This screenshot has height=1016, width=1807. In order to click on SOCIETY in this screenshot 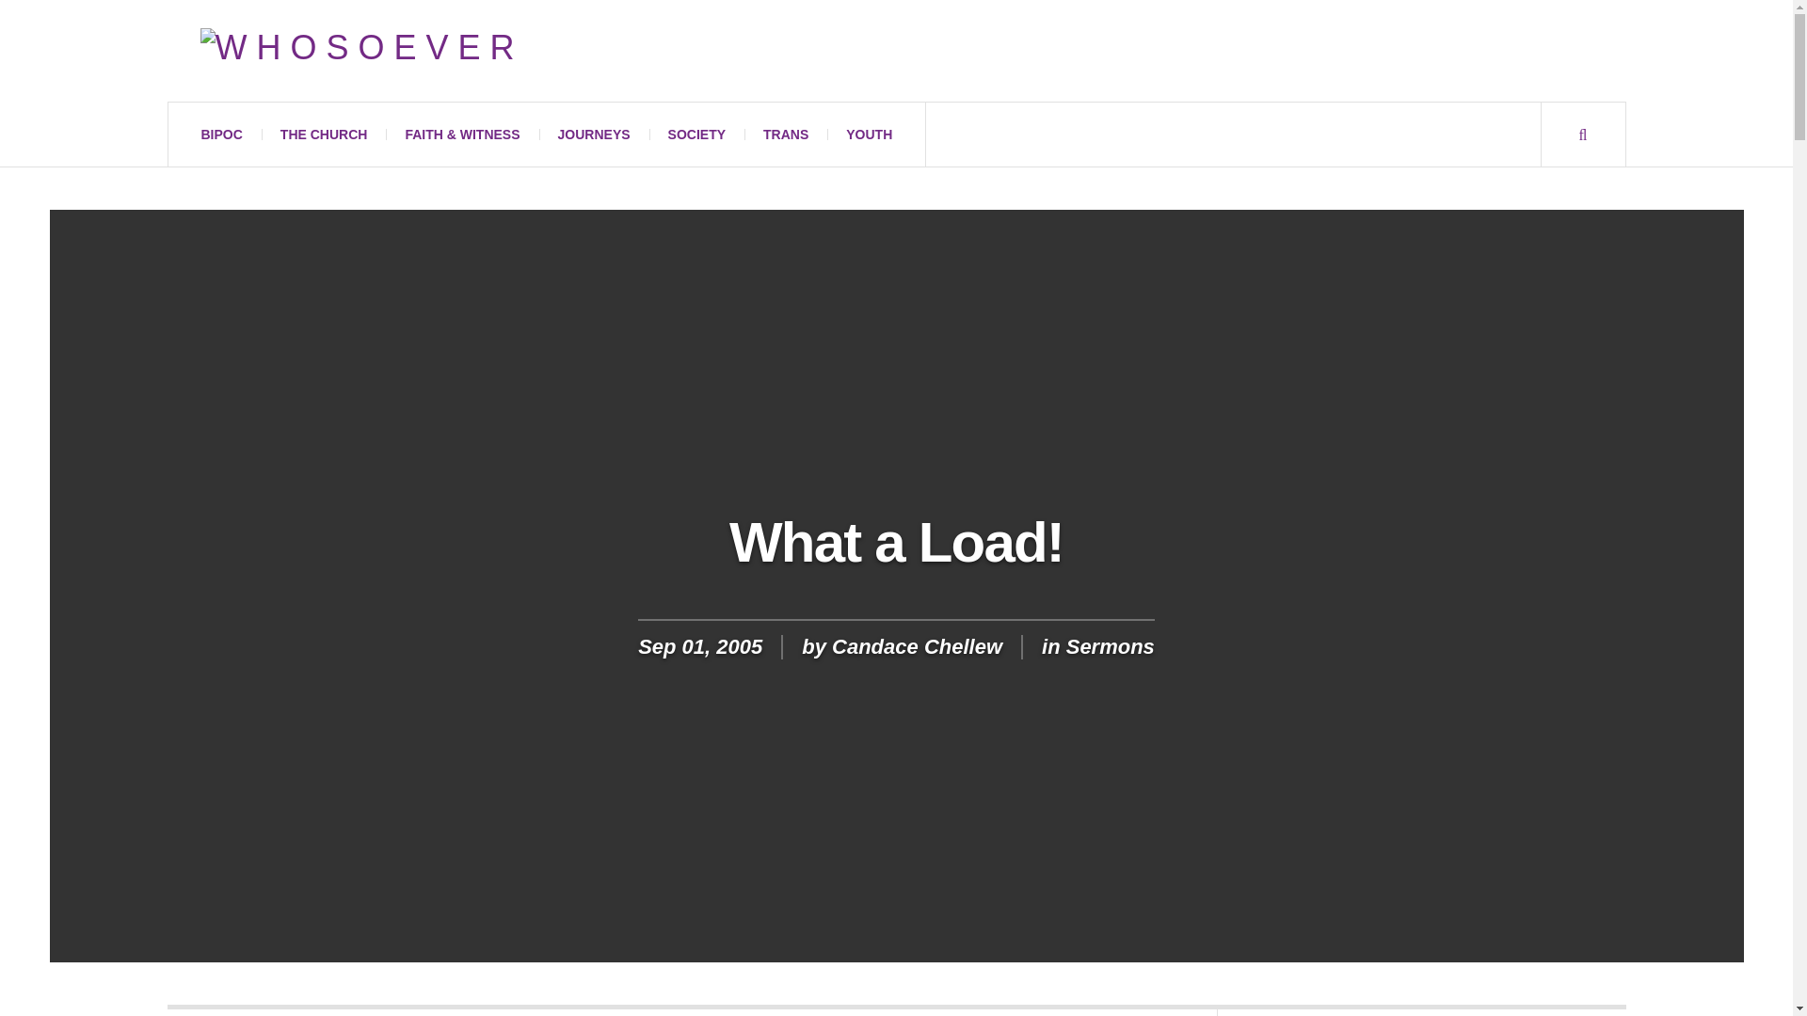, I will do `click(696, 135)`.